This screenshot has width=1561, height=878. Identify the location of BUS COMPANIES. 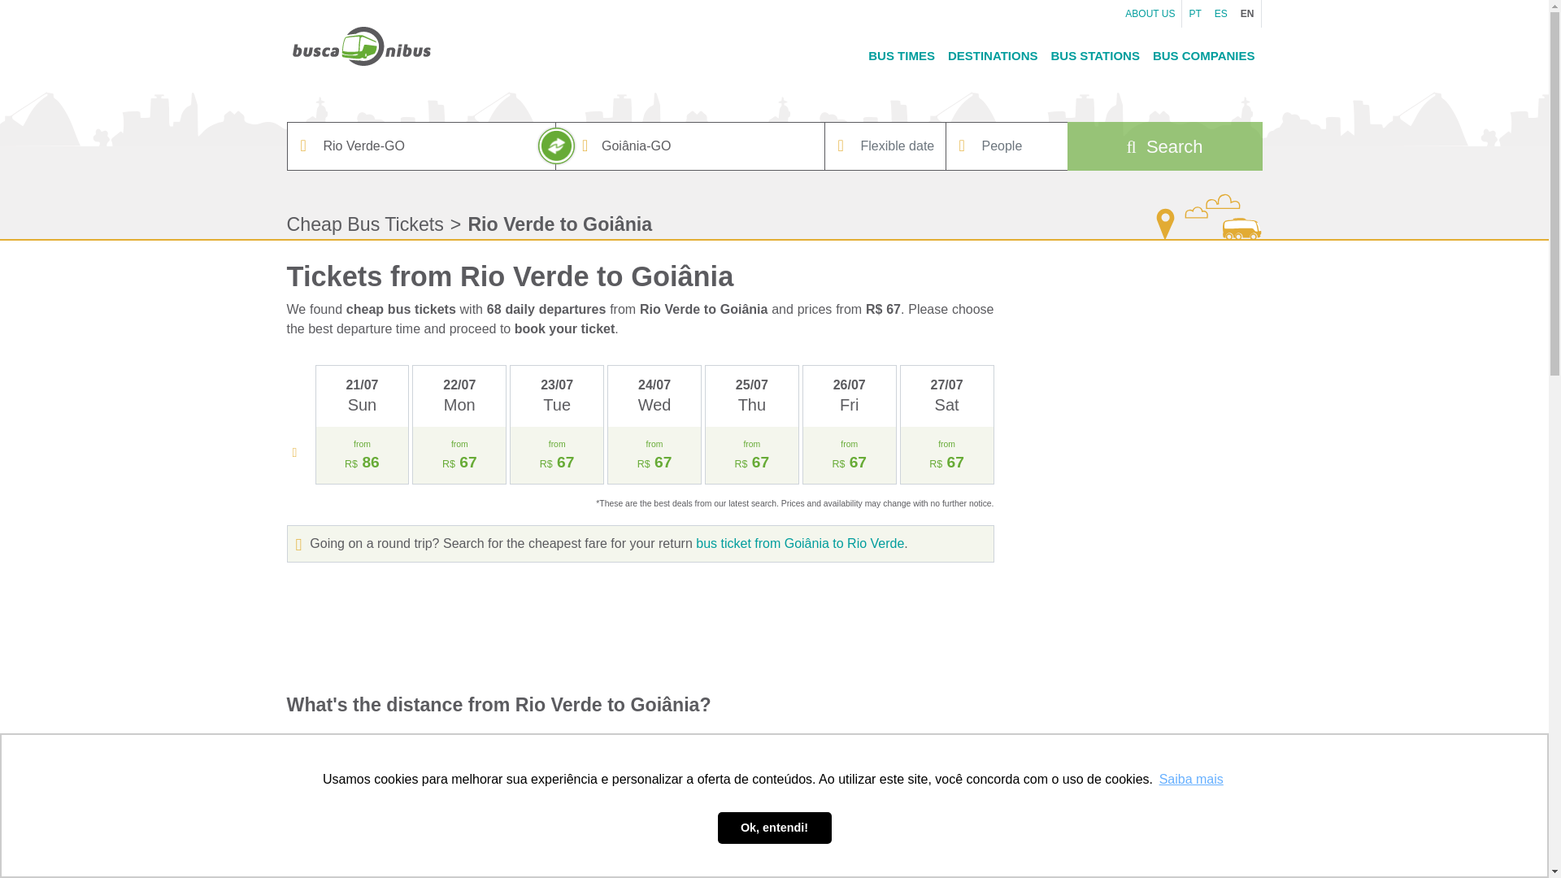
(1203, 55).